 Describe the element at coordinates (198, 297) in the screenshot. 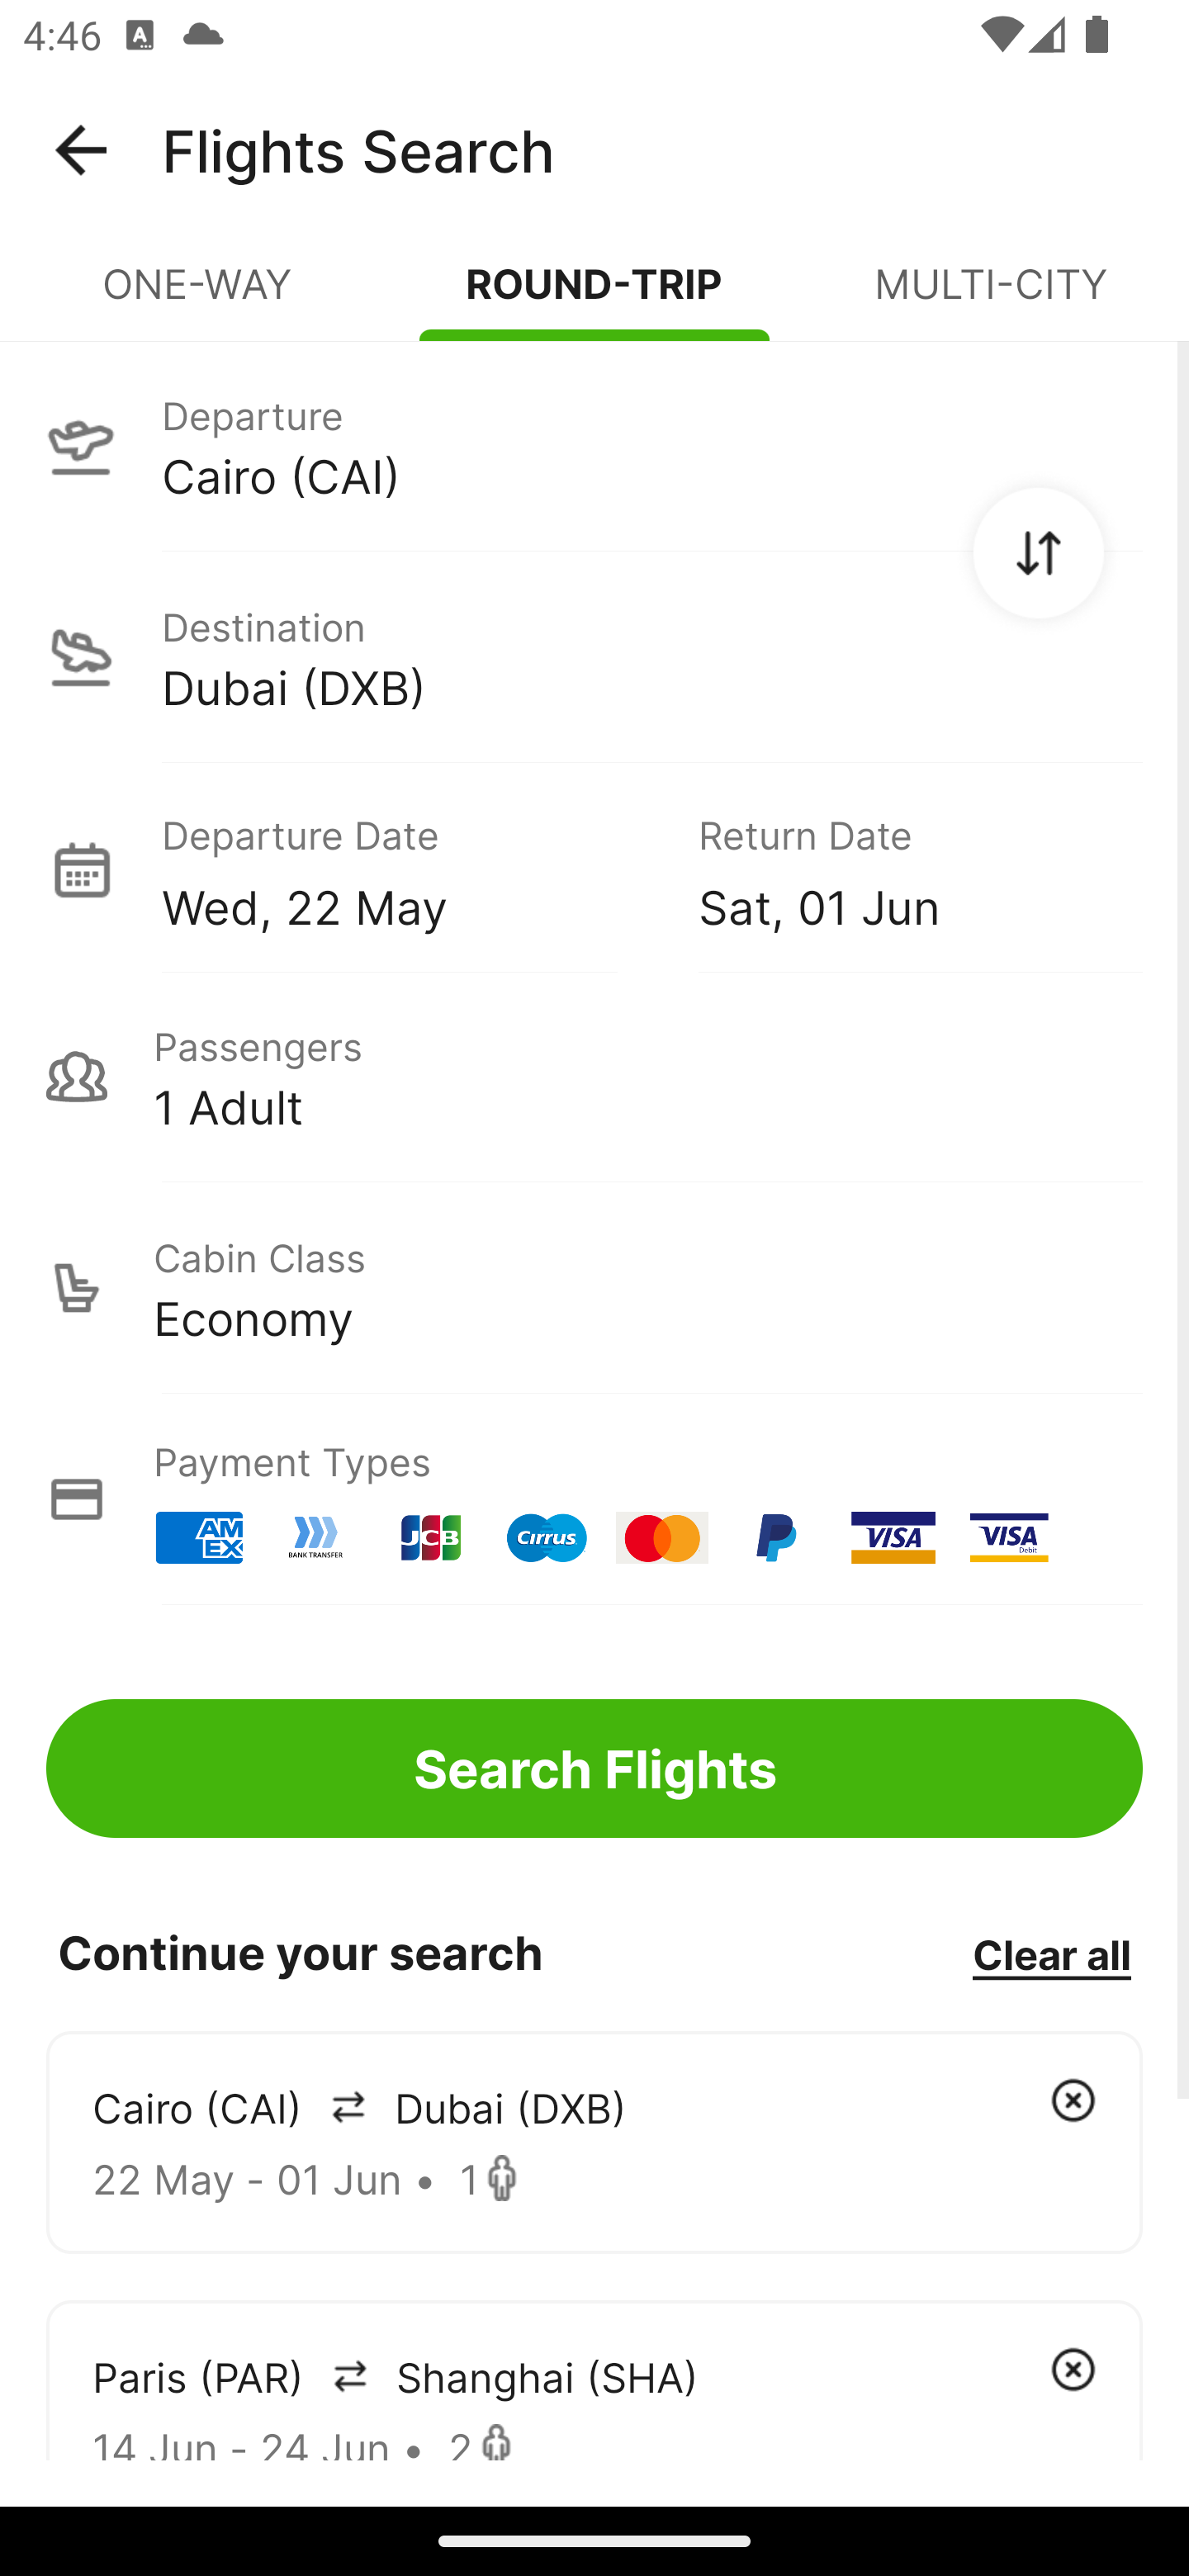

I see `ONE-WAY` at that location.